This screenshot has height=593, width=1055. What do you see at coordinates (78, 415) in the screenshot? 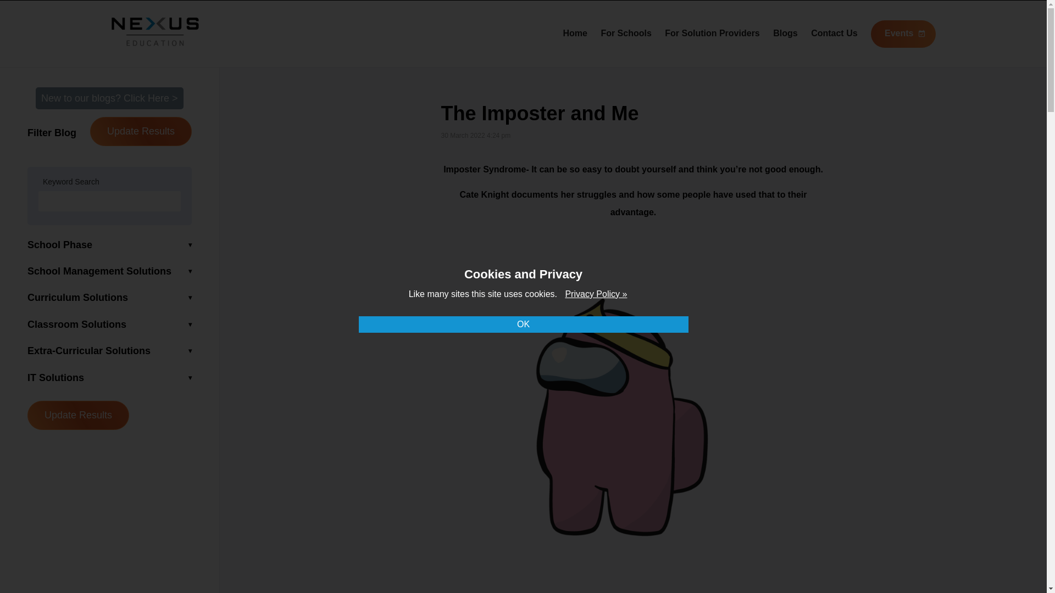
I see `Update Results` at bounding box center [78, 415].